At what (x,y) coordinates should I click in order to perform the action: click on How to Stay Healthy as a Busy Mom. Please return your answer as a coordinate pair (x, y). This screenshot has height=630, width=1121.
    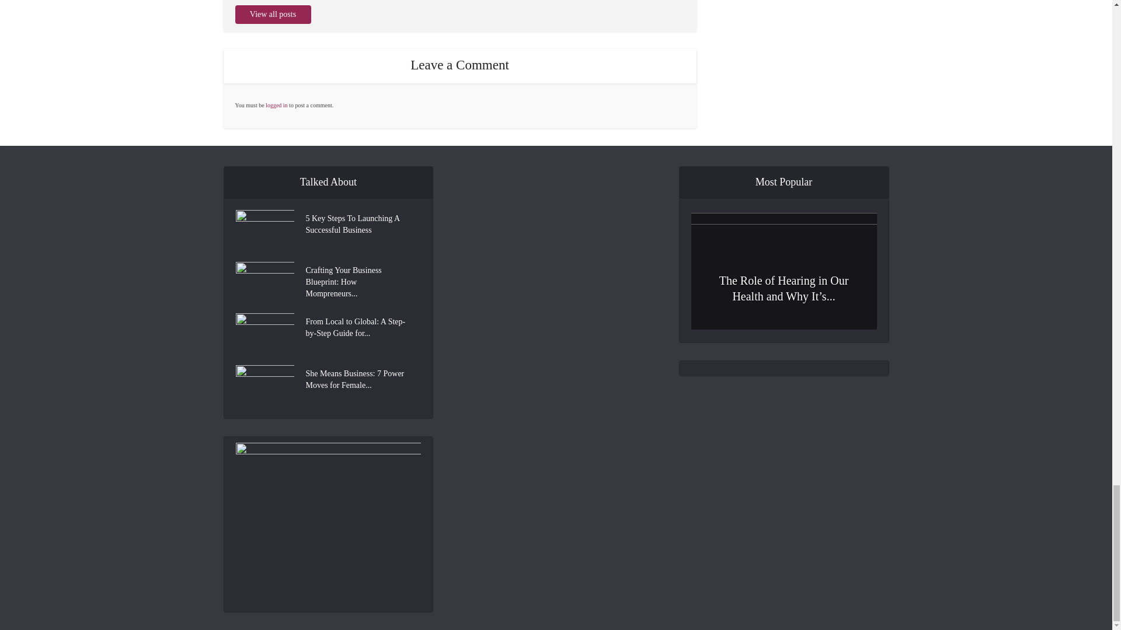
    Looking at the image, I should click on (784, 446).